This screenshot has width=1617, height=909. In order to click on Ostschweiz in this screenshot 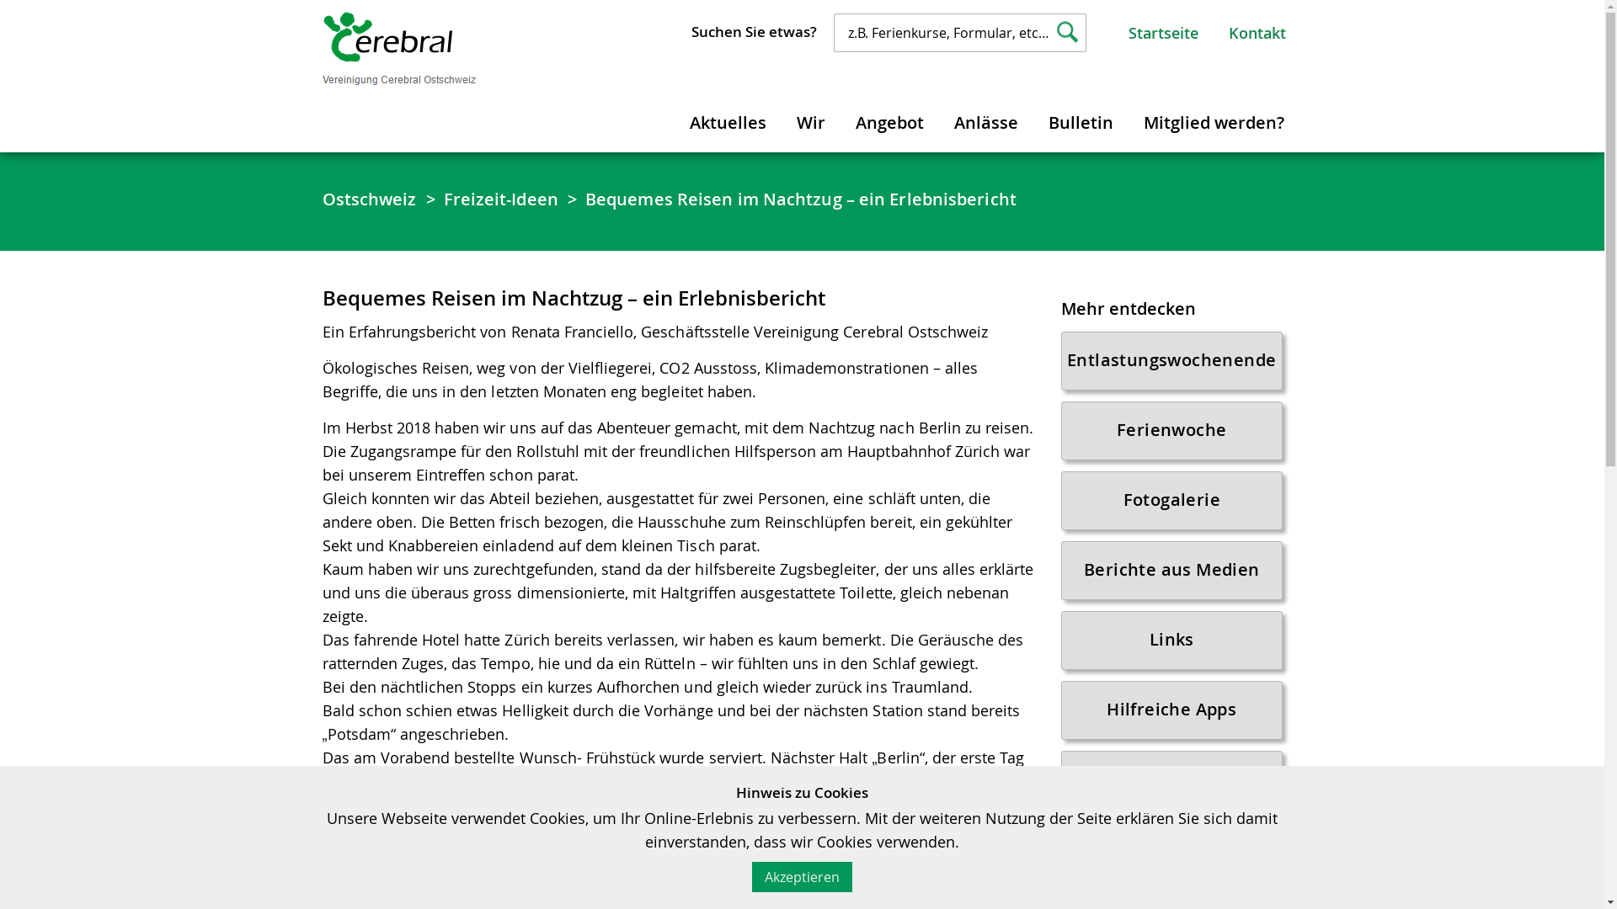, I will do `click(369, 199)`.